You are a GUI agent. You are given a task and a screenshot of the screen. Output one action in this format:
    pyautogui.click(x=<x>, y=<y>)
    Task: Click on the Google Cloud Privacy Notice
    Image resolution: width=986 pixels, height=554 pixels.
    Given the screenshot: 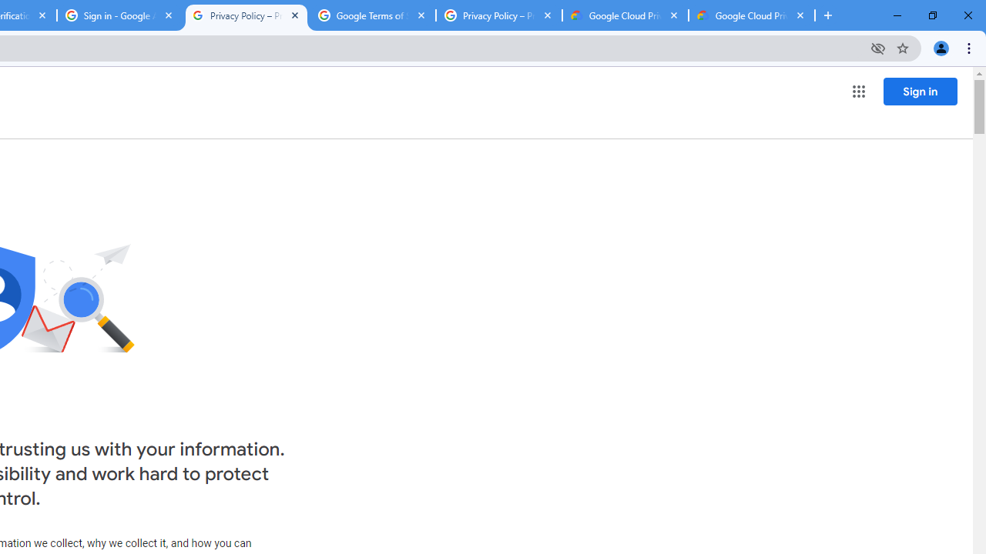 What is the action you would take?
    pyautogui.click(x=752, y=15)
    